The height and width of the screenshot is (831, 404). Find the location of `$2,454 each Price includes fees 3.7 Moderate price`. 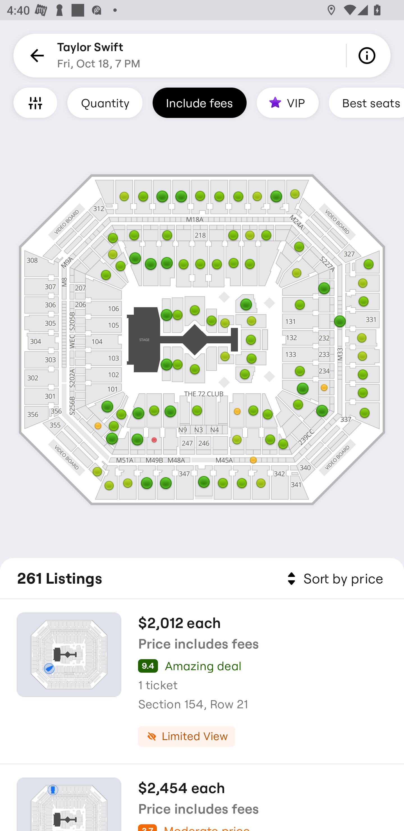

$2,454 each Price includes fees 3.7 Moderate price is located at coordinates (202, 798).